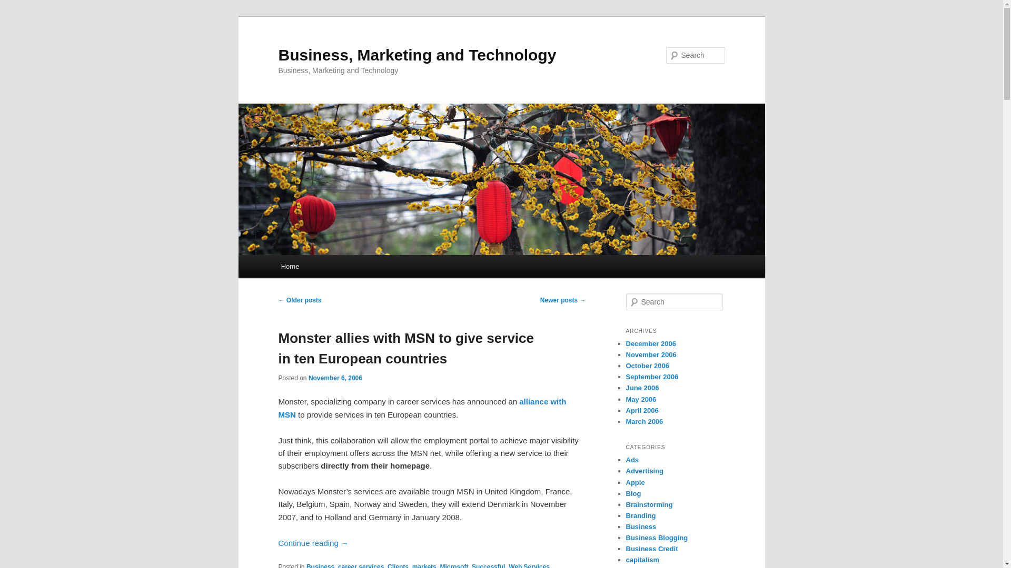 The width and height of the screenshot is (1011, 568). I want to click on 2:51 am, so click(335, 378).